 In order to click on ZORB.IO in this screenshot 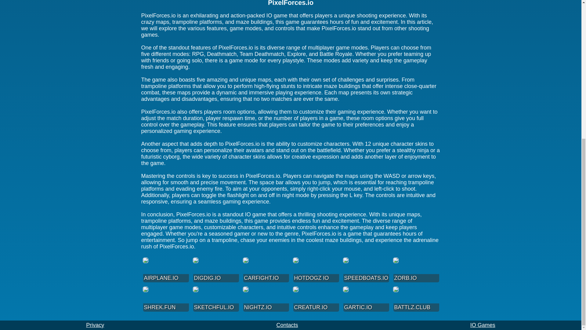, I will do `click(416, 271)`.